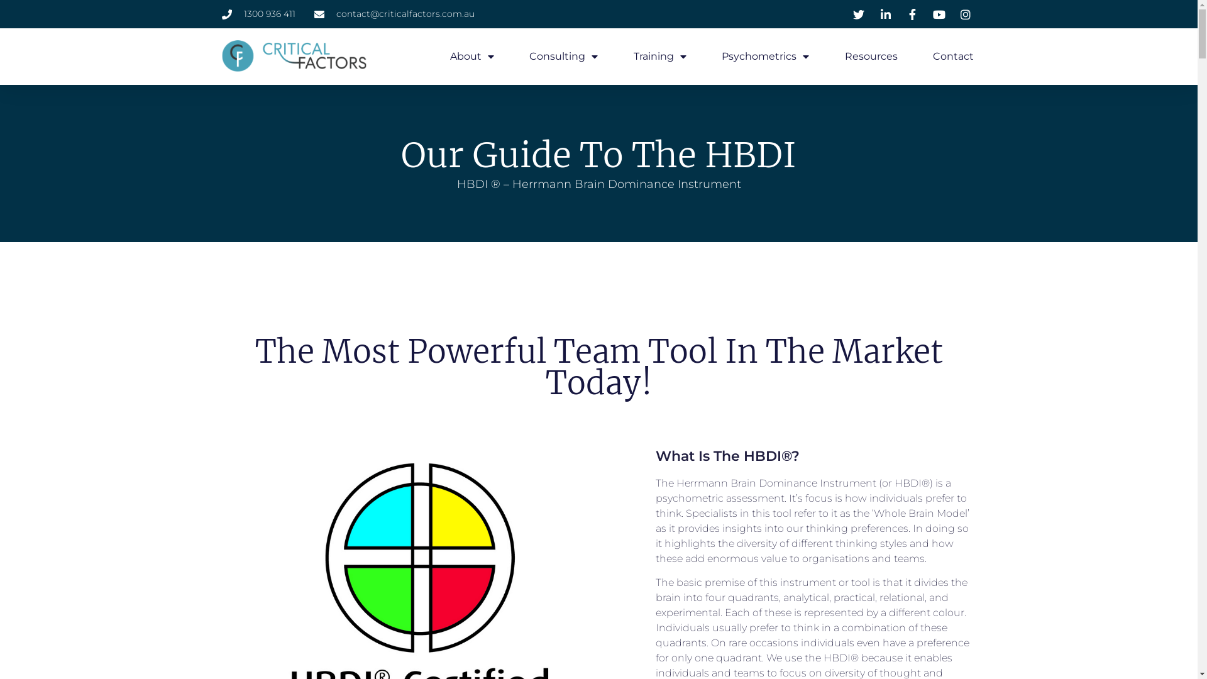  I want to click on contact@criticalfactors.com.au, so click(395, 14).